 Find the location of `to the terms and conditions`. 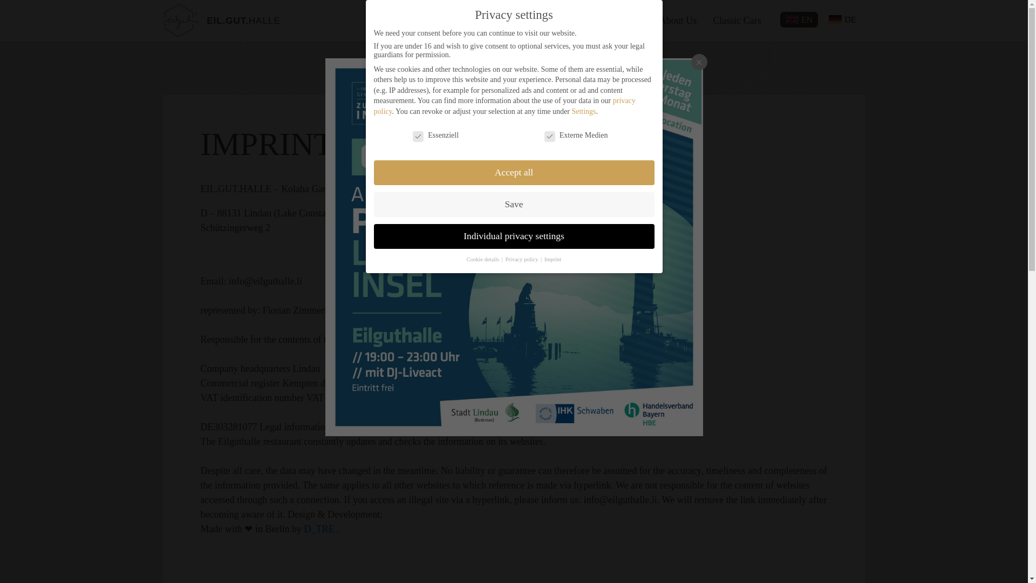

to the terms and conditions is located at coordinates (257, 559).